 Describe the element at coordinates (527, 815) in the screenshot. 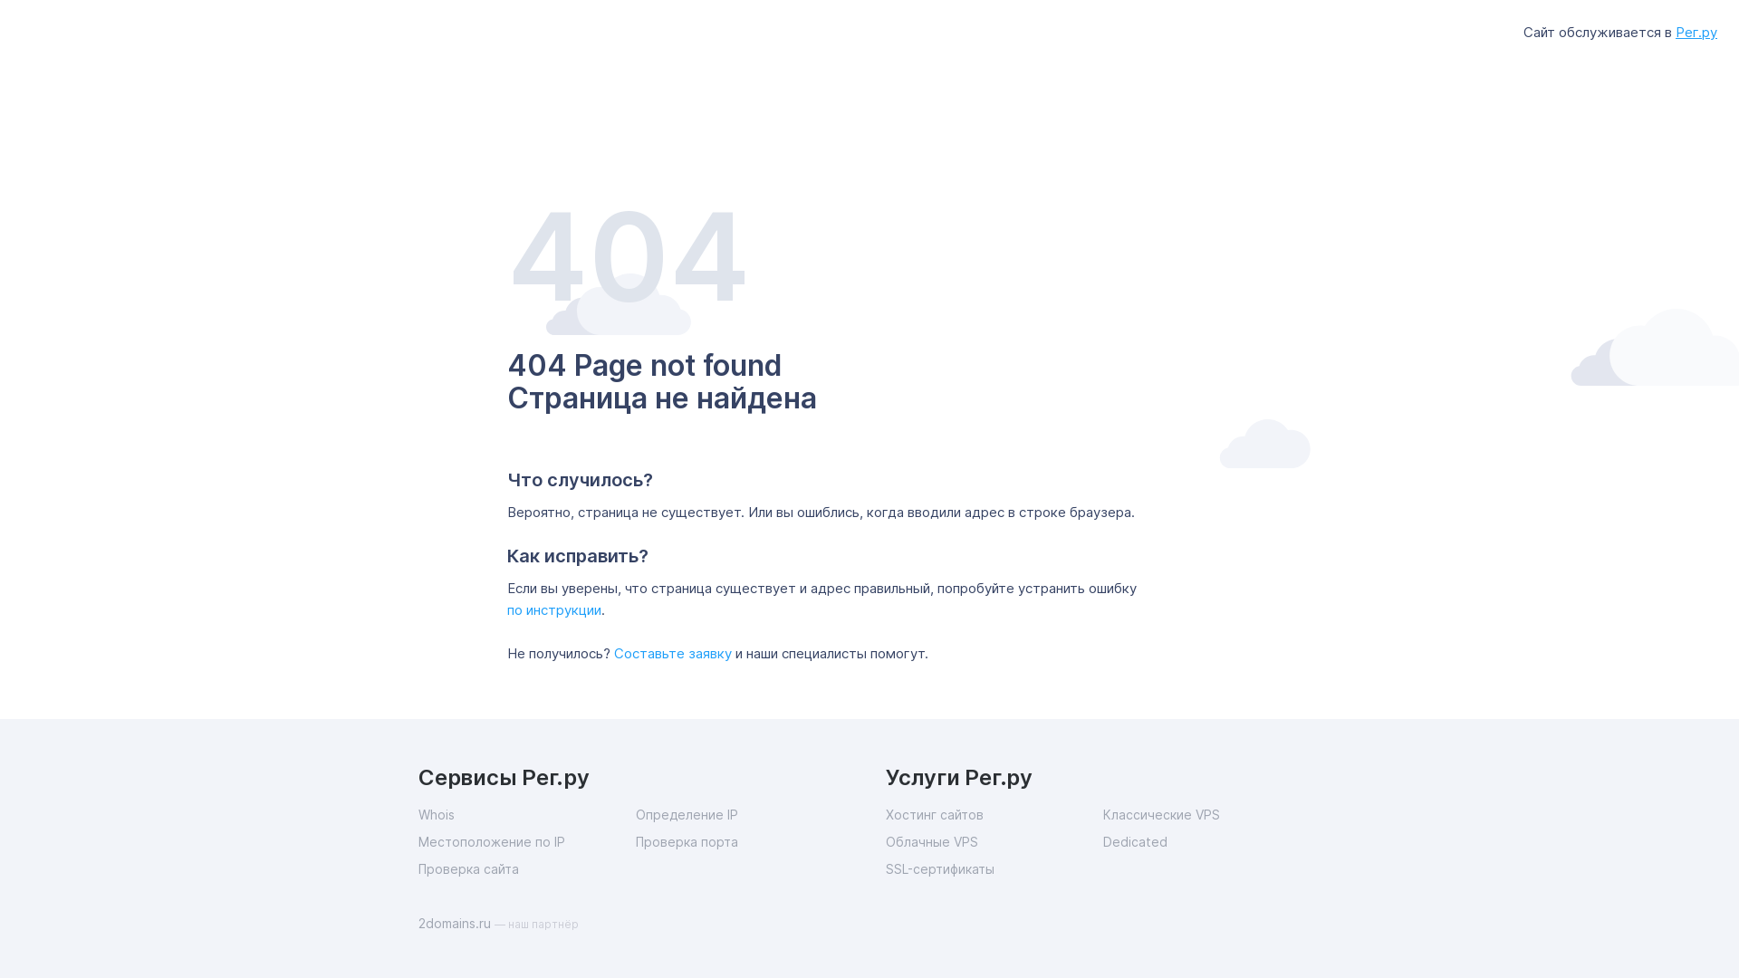

I see `Whois` at that location.